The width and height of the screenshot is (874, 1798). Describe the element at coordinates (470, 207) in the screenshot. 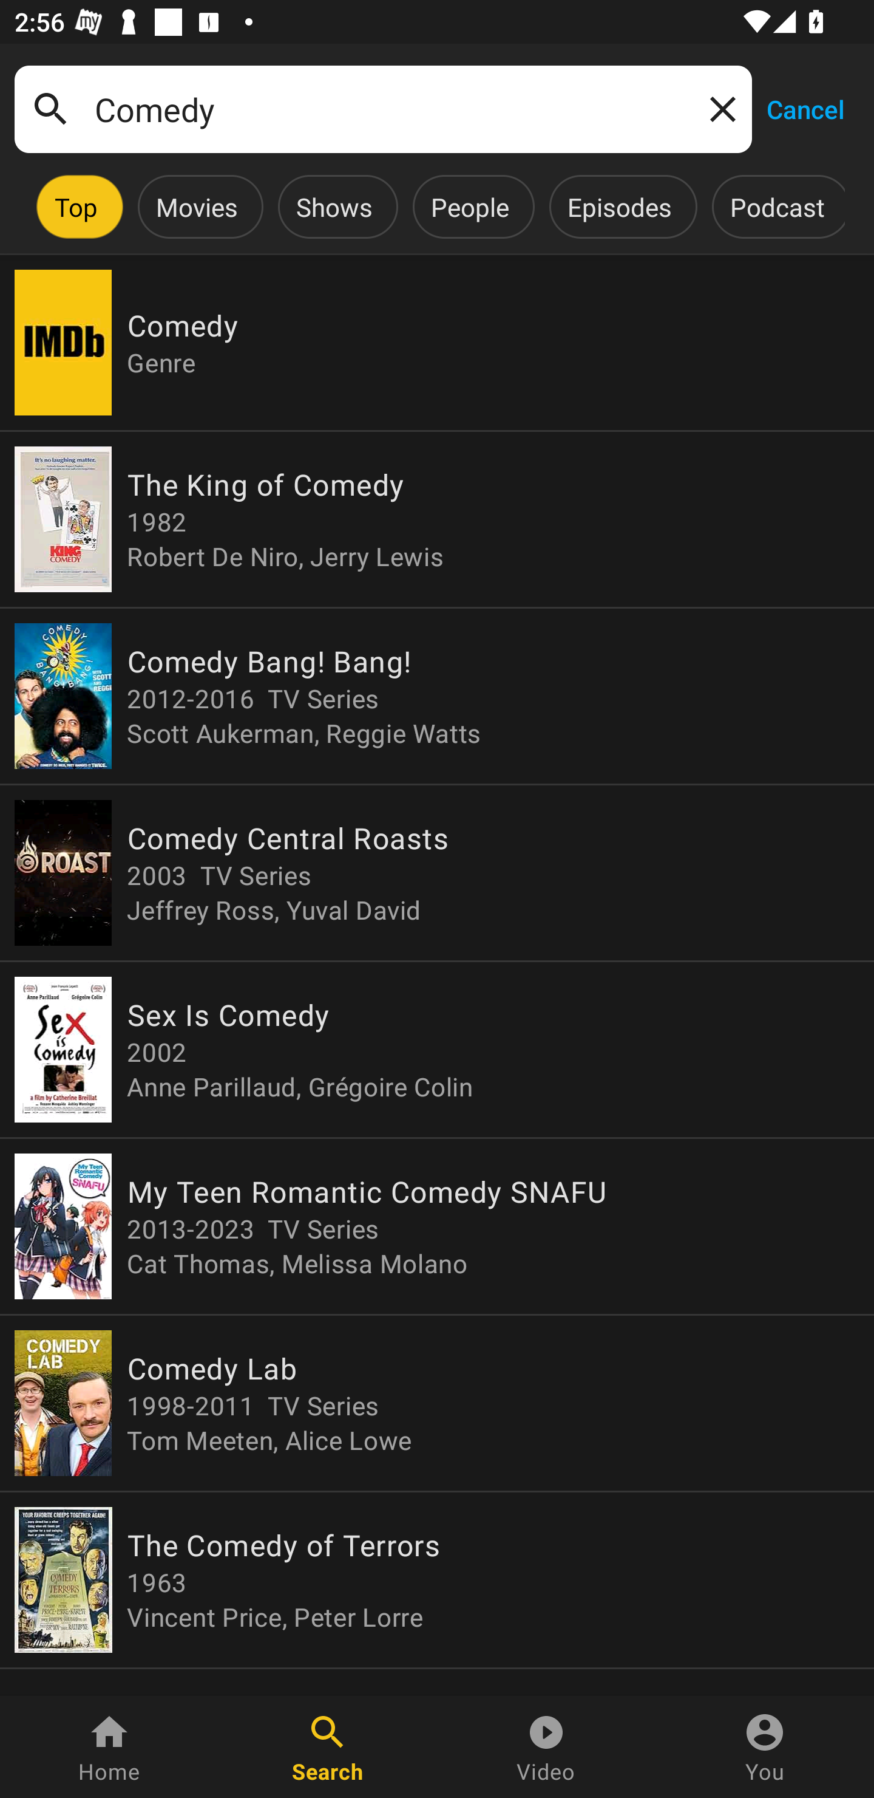

I see `People` at that location.